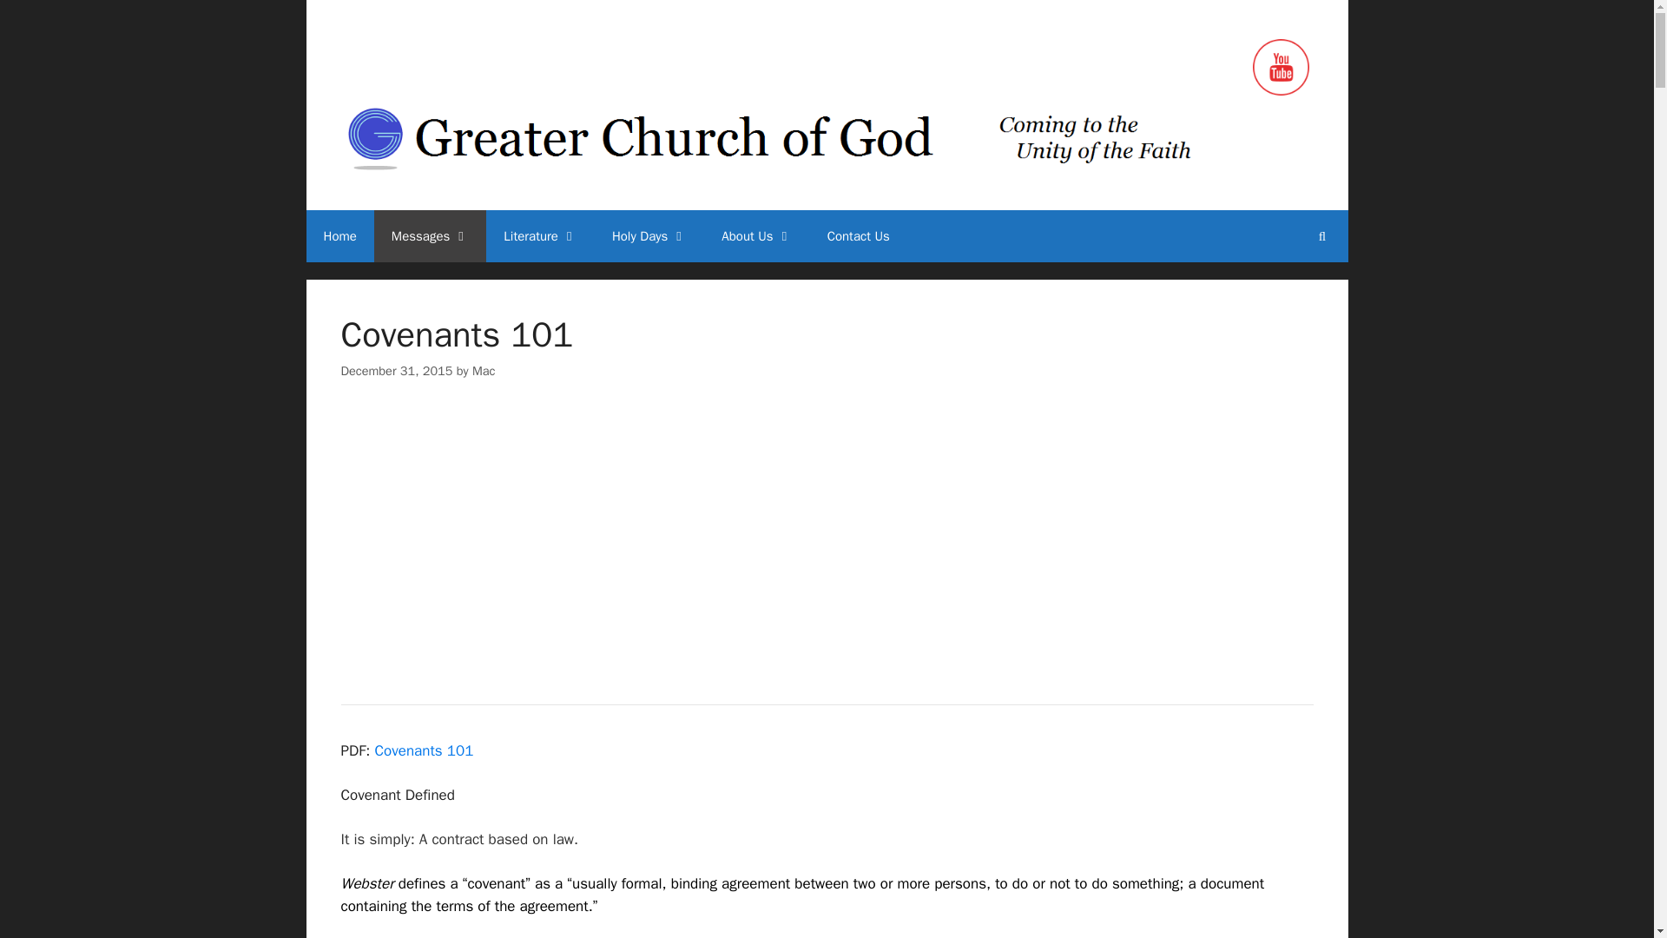 This screenshot has width=1667, height=938. I want to click on Holy Days, so click(649, 236).